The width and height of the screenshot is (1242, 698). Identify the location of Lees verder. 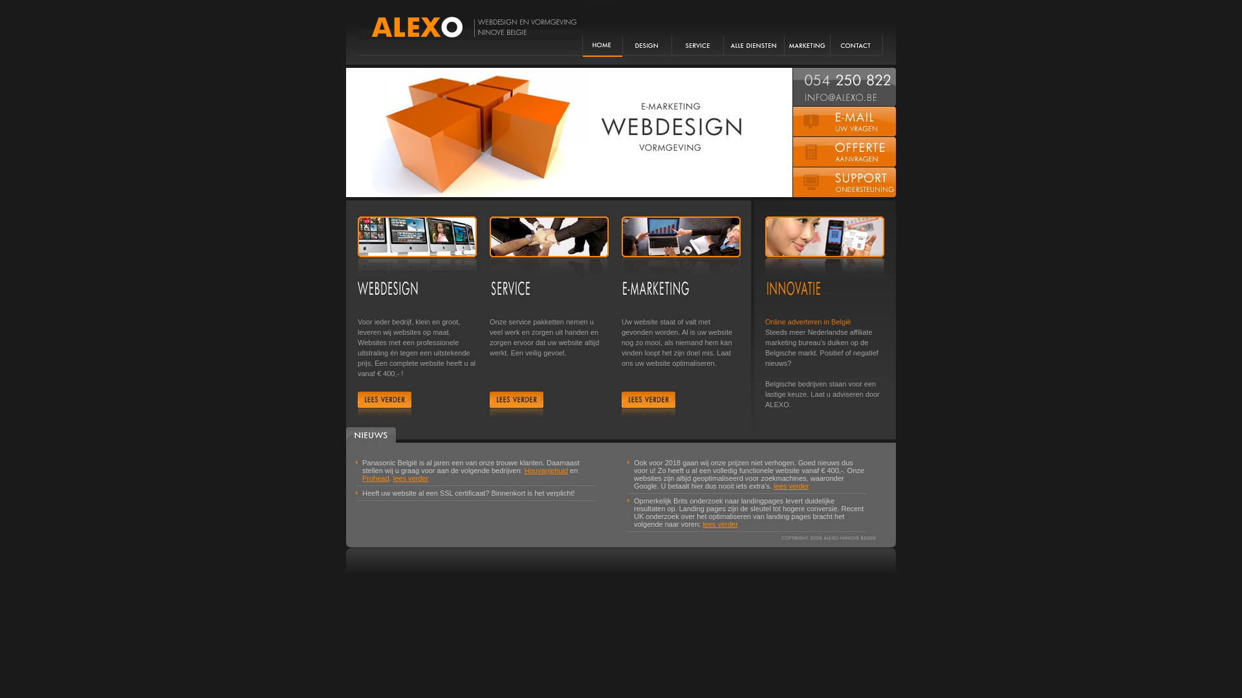
(516, 408).